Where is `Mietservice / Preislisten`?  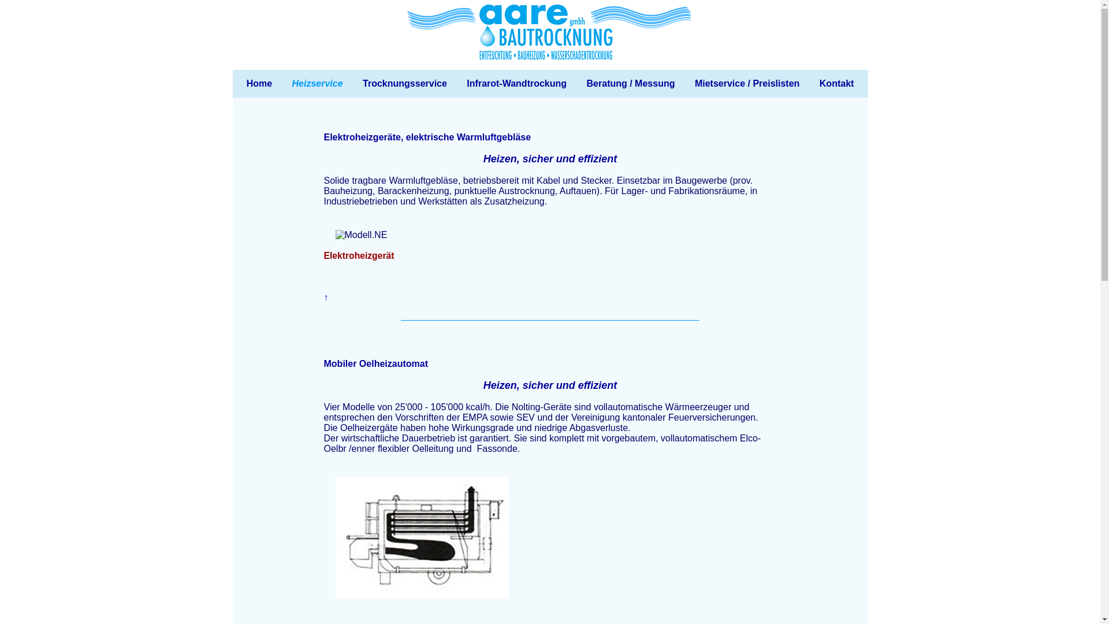 Mietservice / Preislisten is located at coordinates (747, 84).